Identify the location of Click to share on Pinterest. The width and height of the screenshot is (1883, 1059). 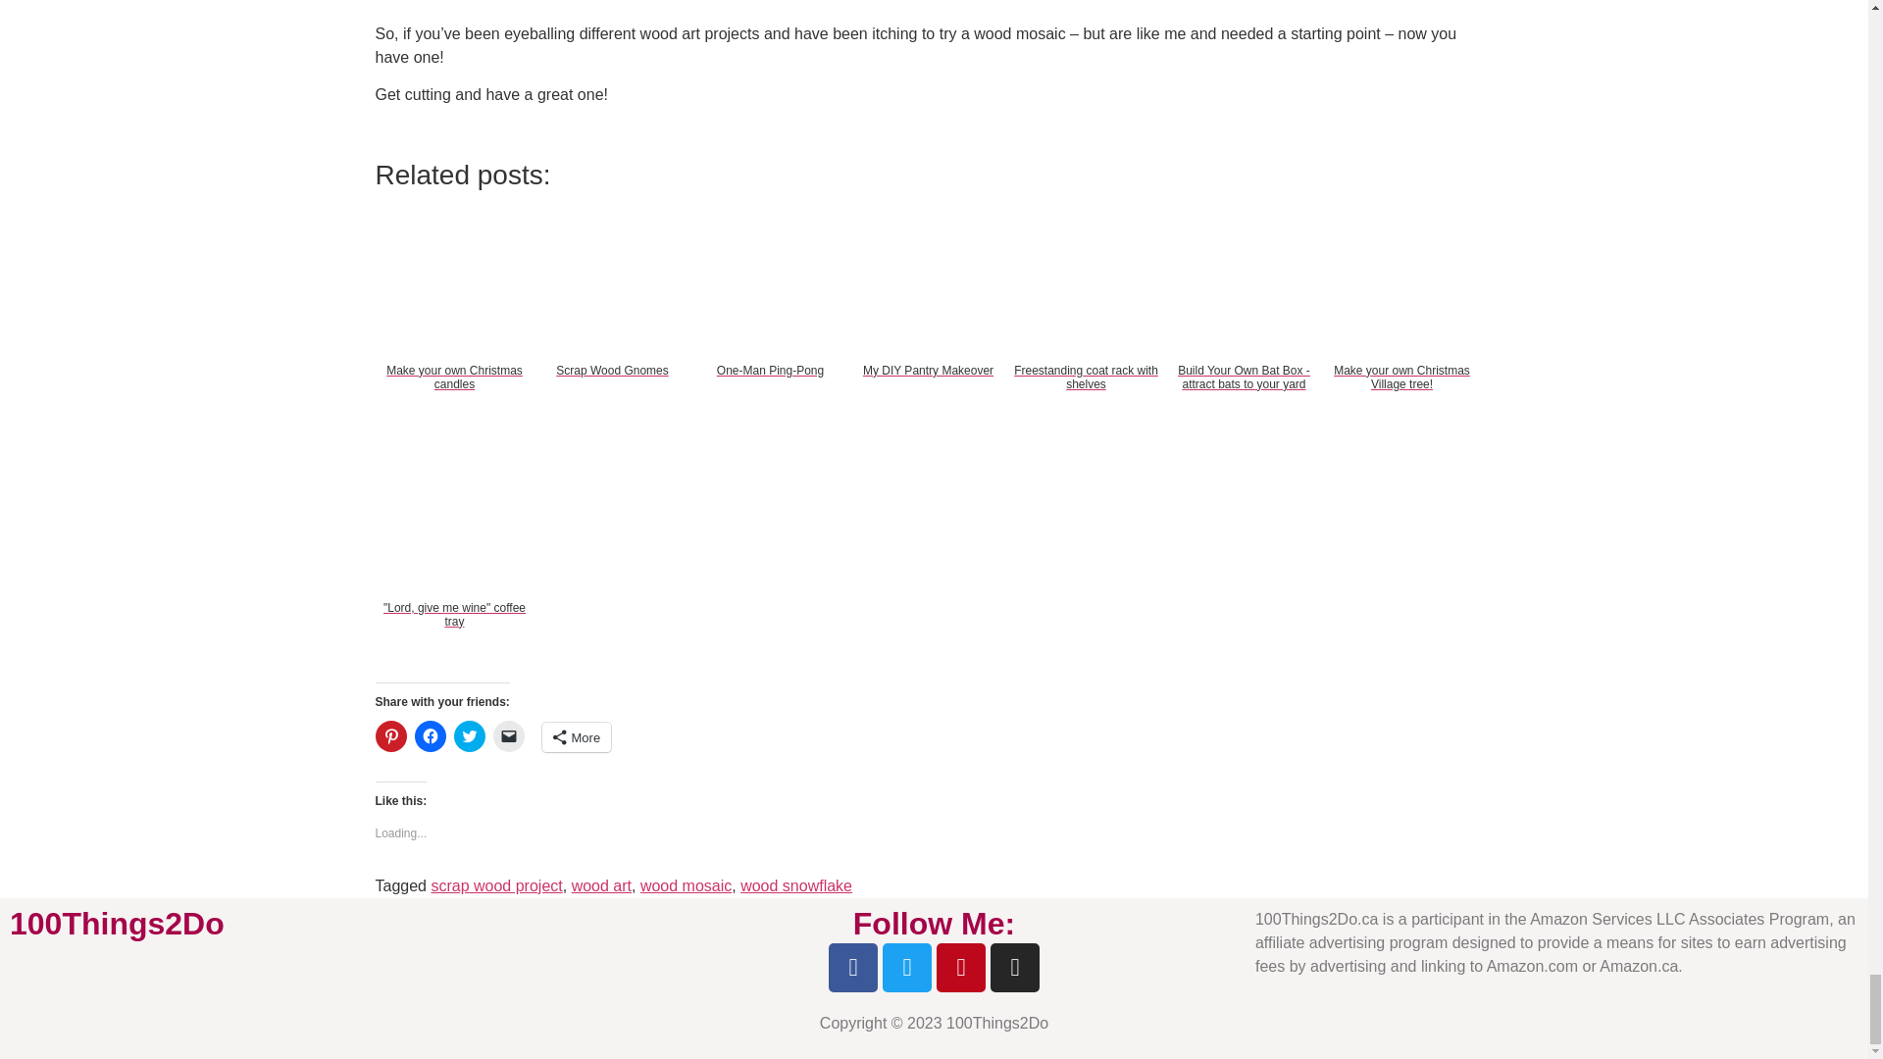
(390, 735).